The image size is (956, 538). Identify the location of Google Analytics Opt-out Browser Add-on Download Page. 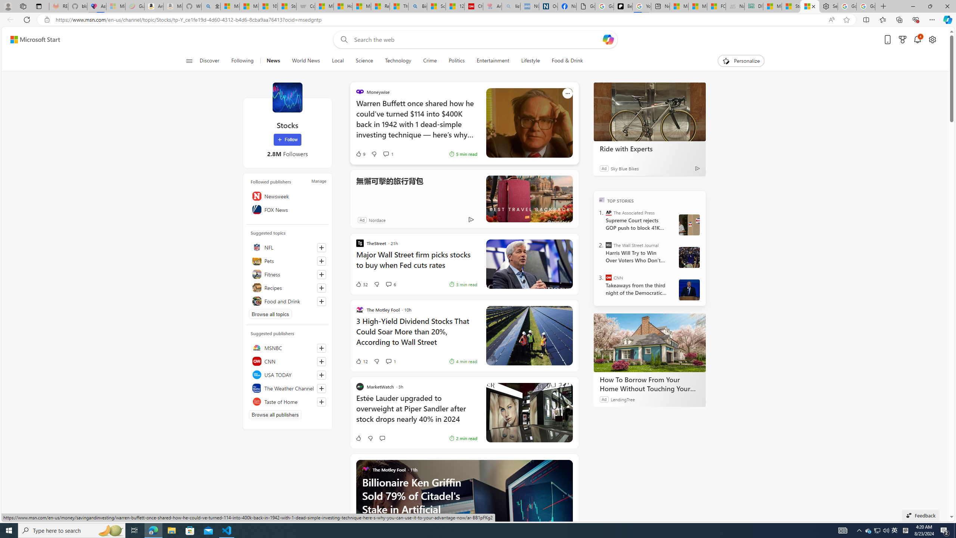
(586, 6).